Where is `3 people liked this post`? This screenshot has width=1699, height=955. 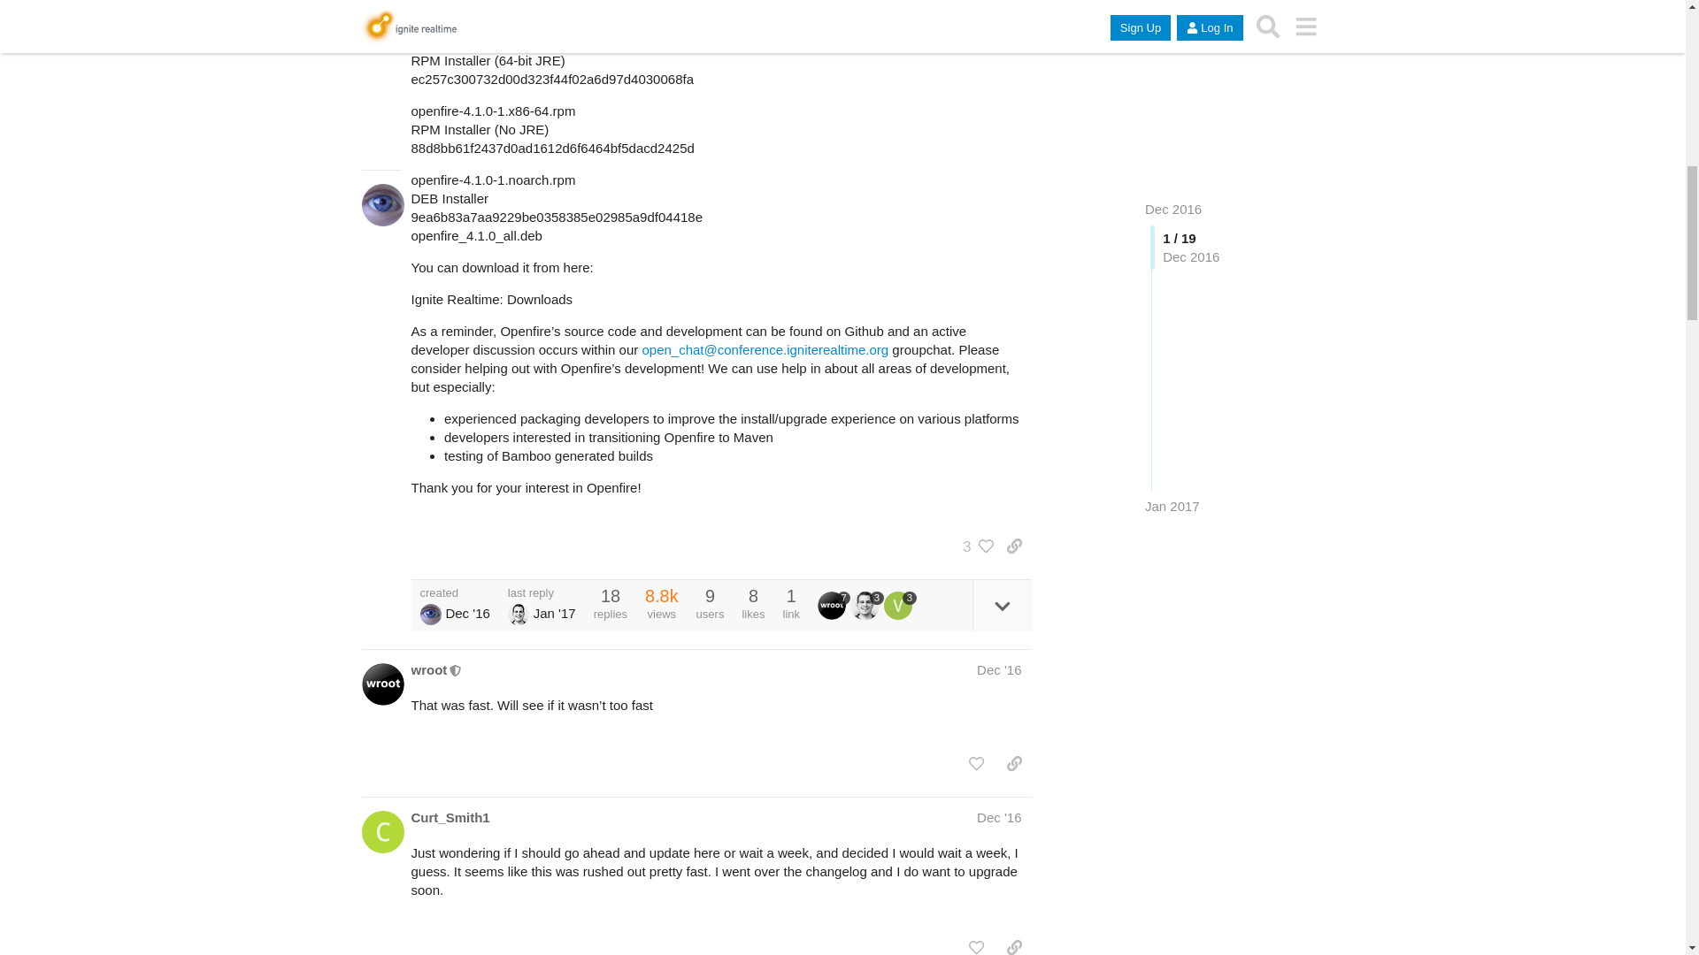 3 people liked this post is located at coordinates (973, 546).